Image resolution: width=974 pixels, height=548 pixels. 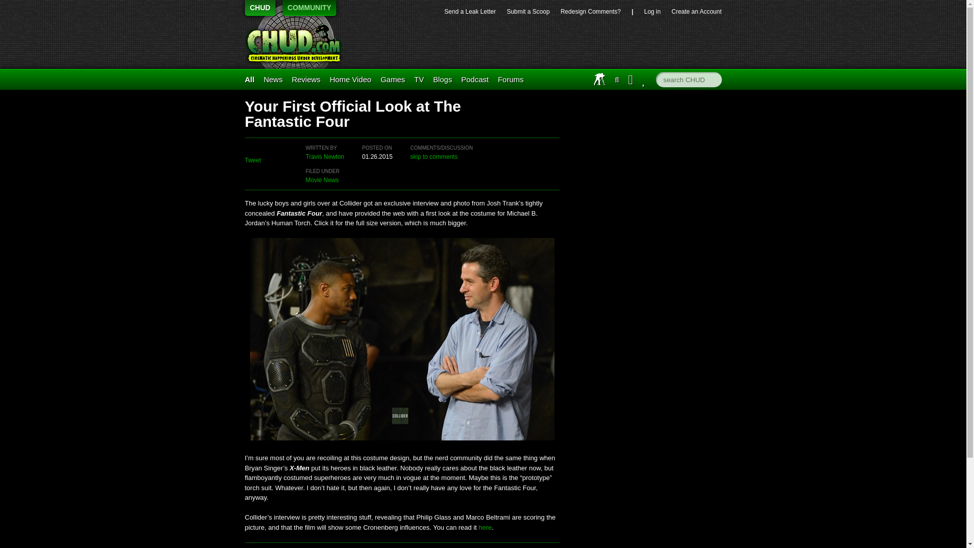 What do you see at coordinates (249, 79) in the screenshot?
I see `All` at bounding box center [249, 79].